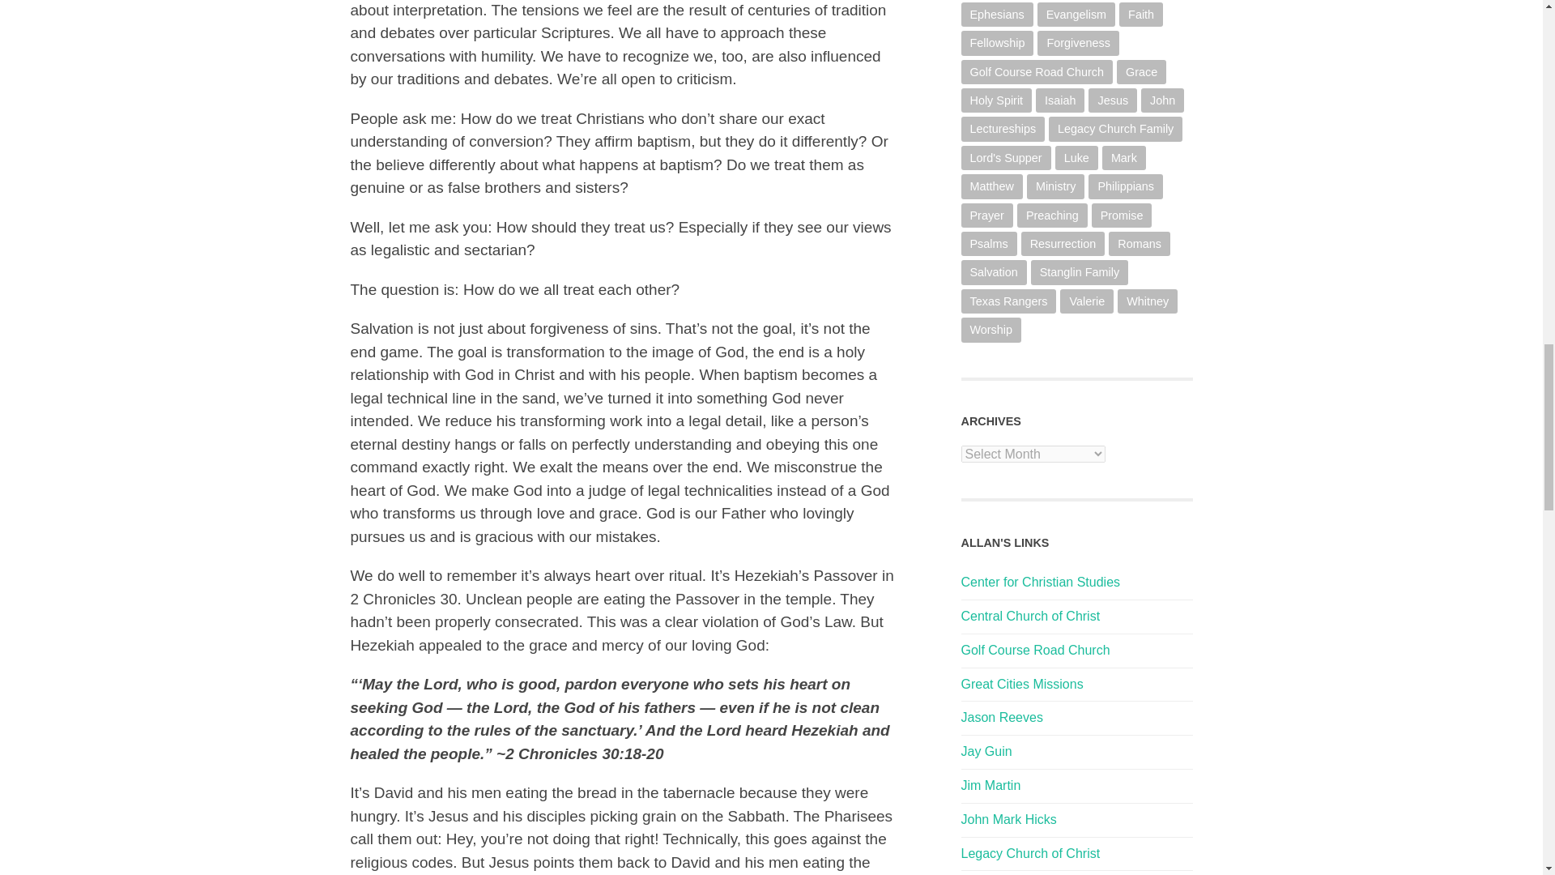  What do you see at coordinates (1030, 853) in the screenshot?
I see `Legacy Church of Christ in North Richland Hills, Texas` at bounding box center [1030, 853].